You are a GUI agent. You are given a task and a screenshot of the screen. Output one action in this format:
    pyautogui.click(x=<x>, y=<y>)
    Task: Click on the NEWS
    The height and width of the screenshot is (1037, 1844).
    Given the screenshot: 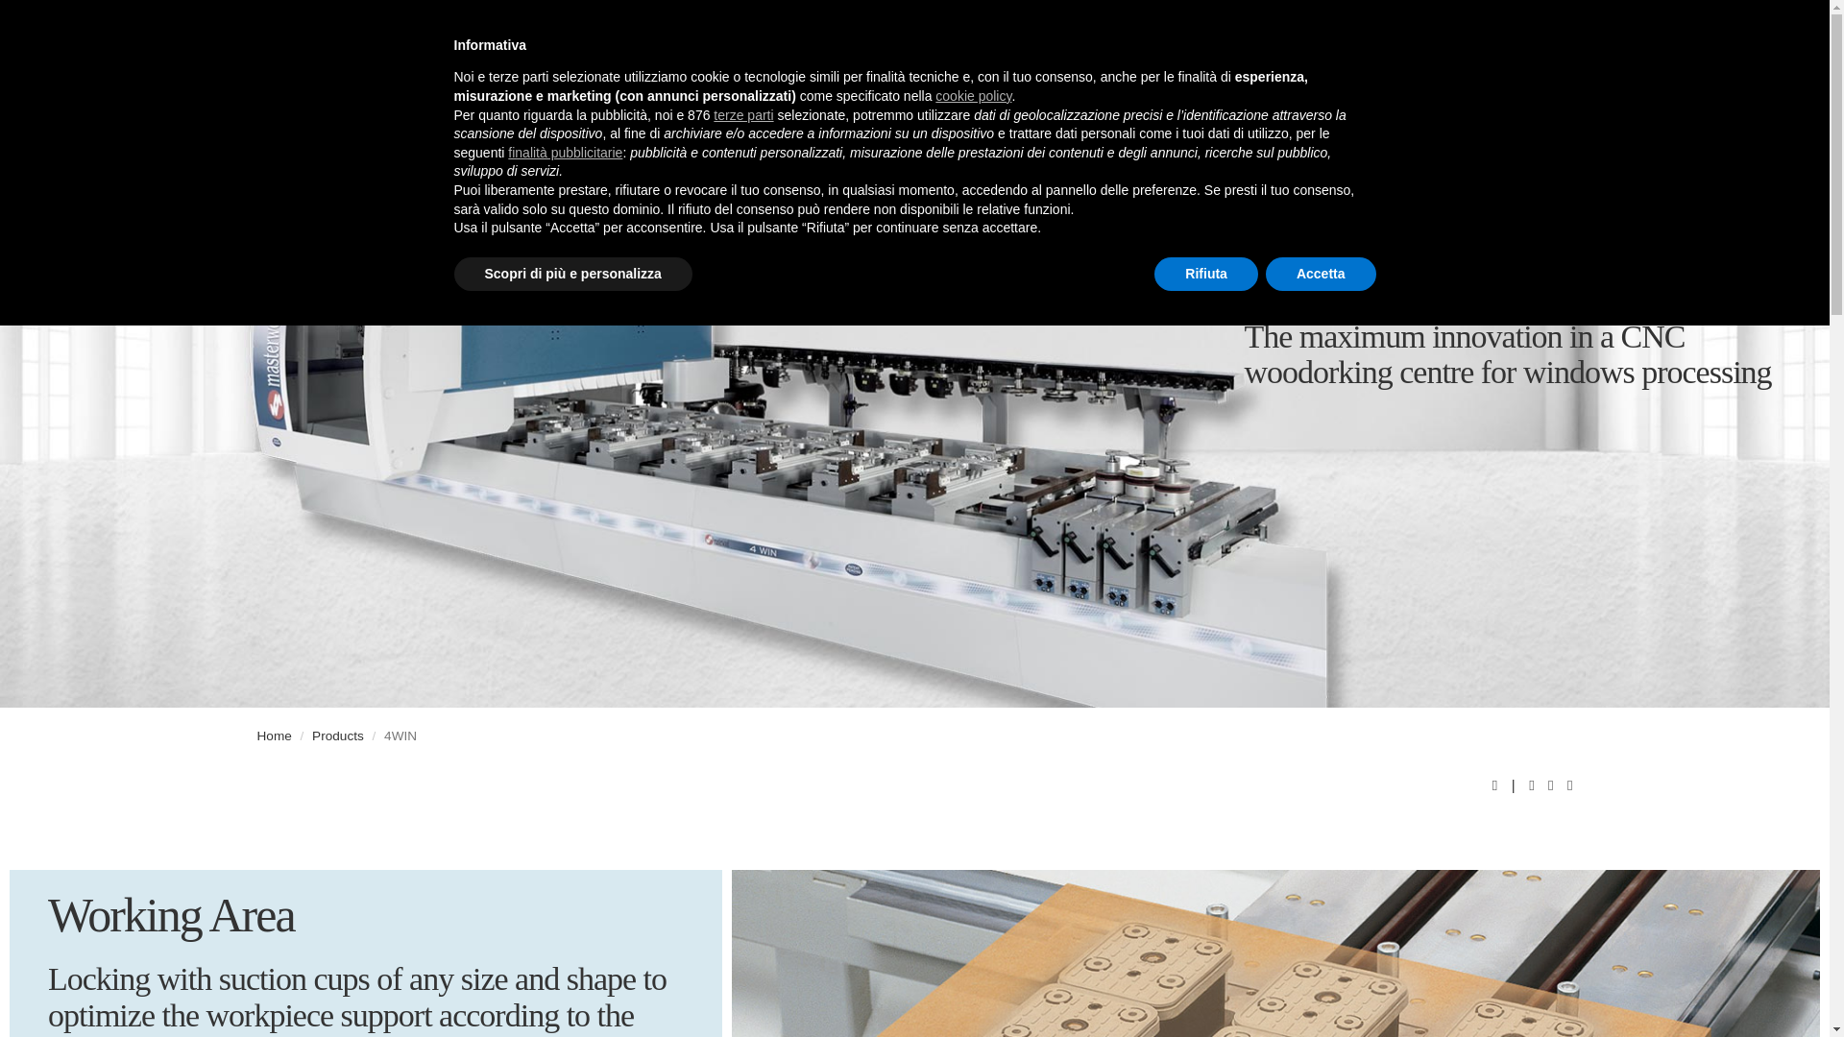 What is the action you would take?
    pyautogui.click(x=1323, y=66)
    